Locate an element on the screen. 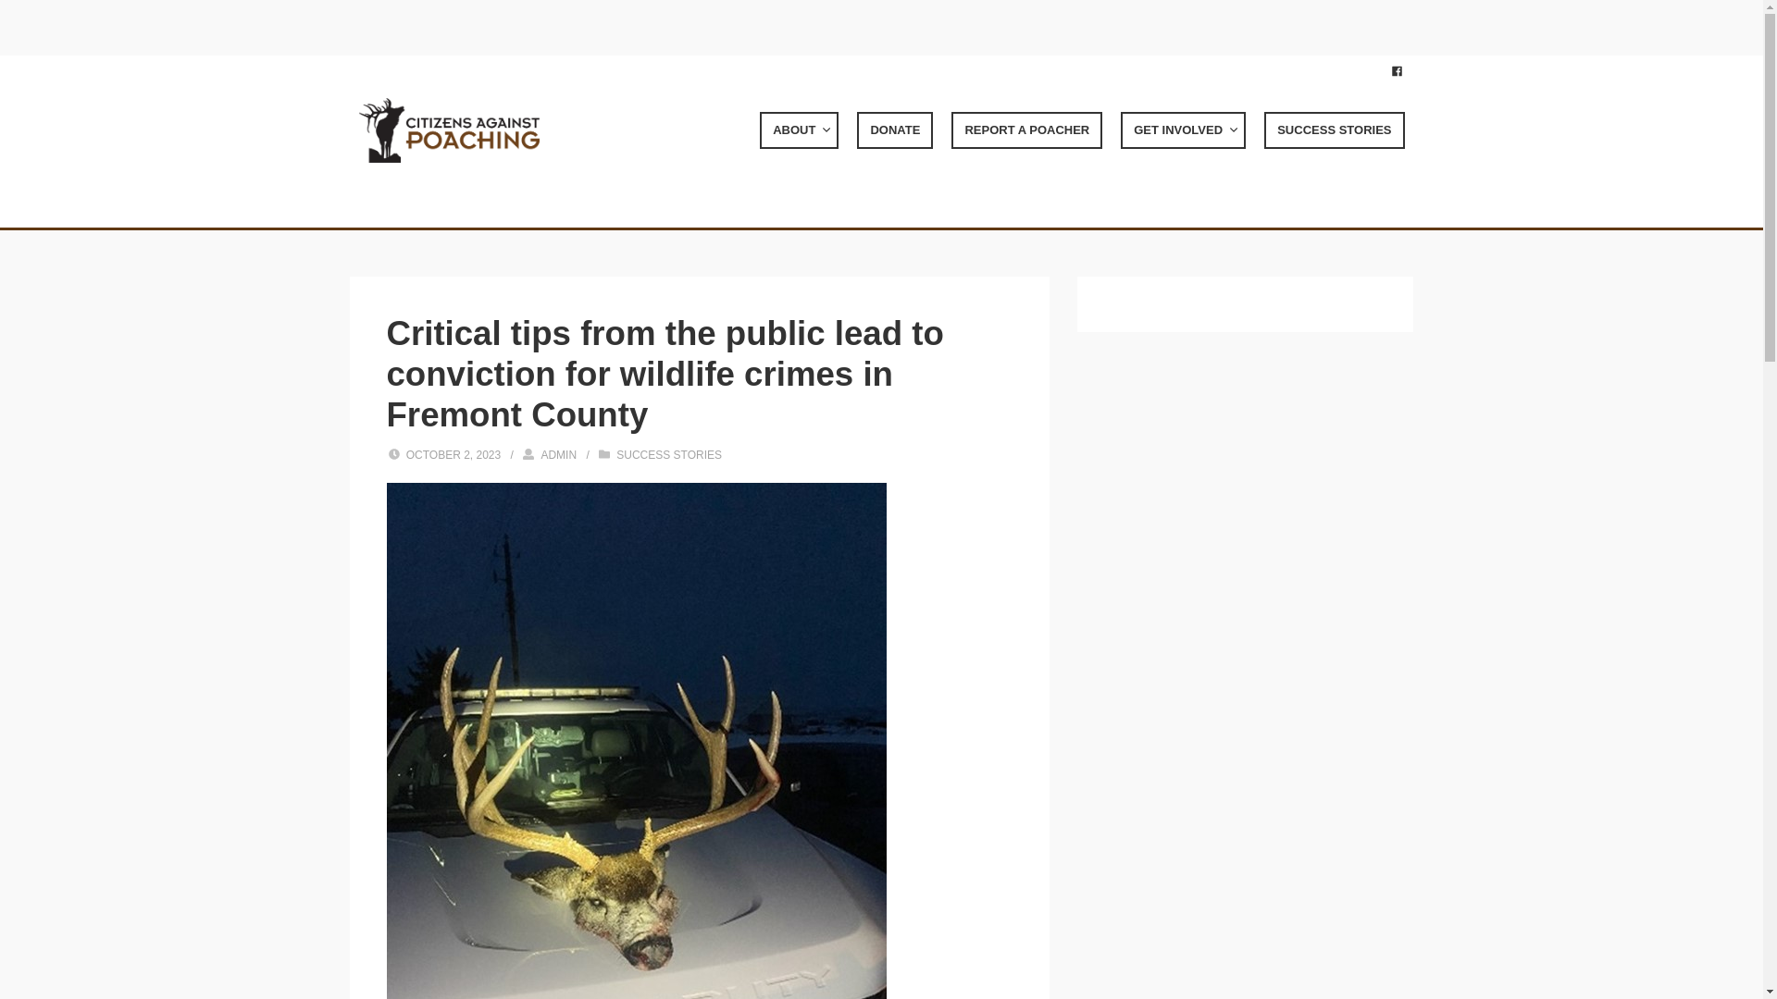 Image resolution: width=1777 pixels, height=999 pixels. SUCCESS STORIES is located at coordinates (668, 454).